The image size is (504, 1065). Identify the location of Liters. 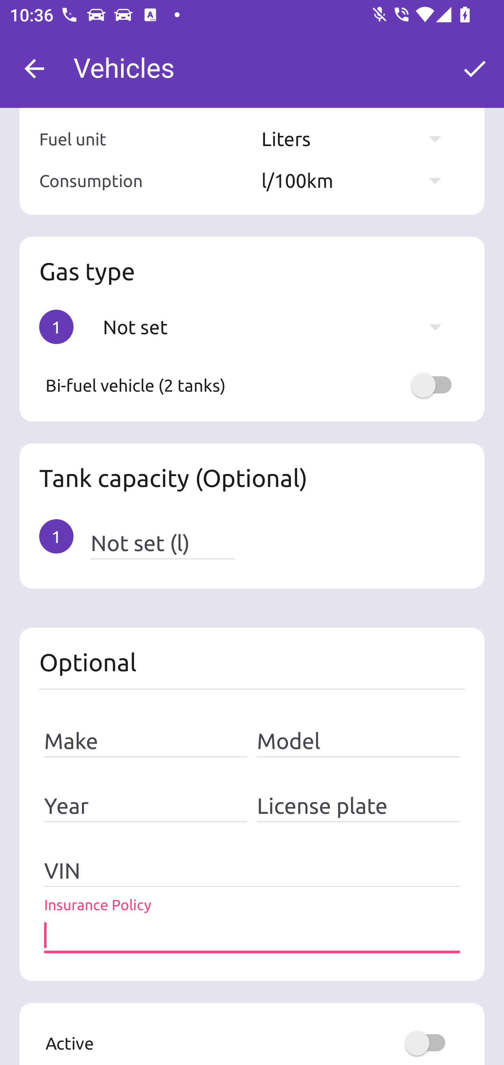
(358, 138).